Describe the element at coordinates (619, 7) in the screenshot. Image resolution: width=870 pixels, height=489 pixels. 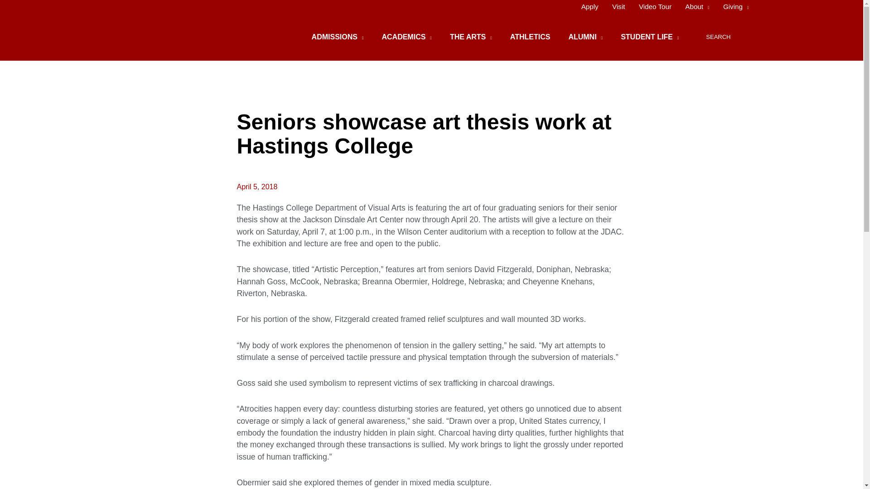
I see `Visit` at that location.